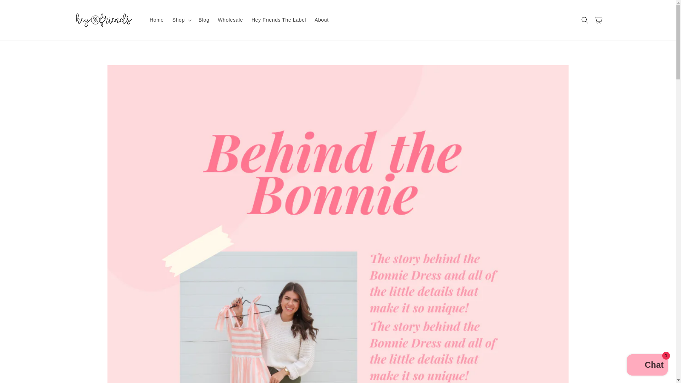 Image resolution: width=681 pixels, height=383 pixels. Describe the element at coordinates (204, 20) in the screenshot. I see `Blog` at that location.